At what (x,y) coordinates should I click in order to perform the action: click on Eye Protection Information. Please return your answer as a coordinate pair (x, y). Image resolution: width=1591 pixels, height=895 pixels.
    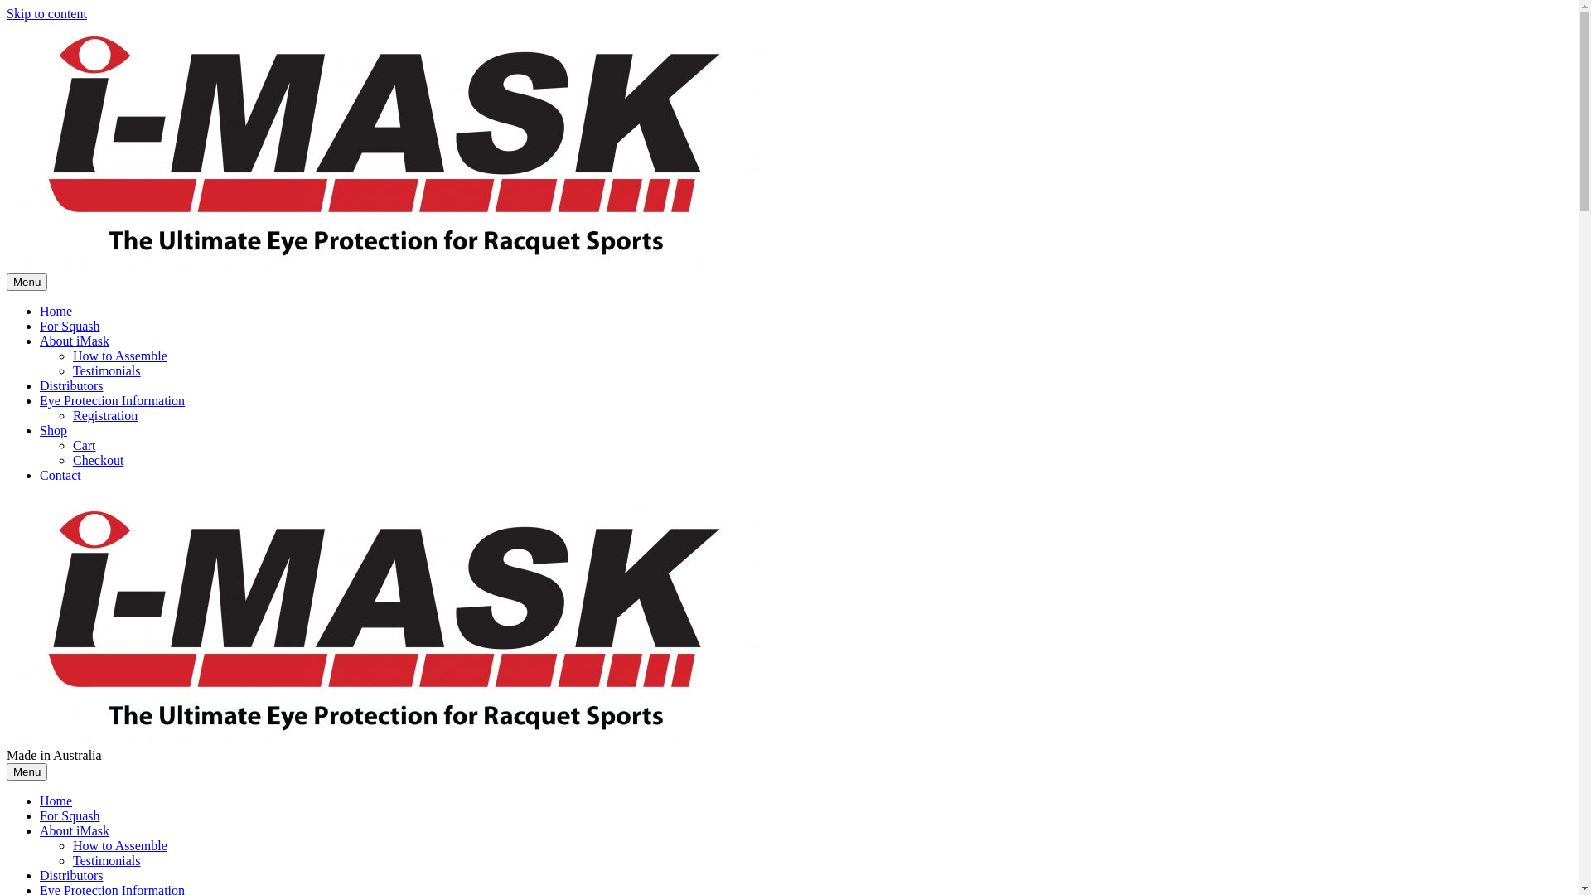
    Looking at the image, I should click on (113, 401).